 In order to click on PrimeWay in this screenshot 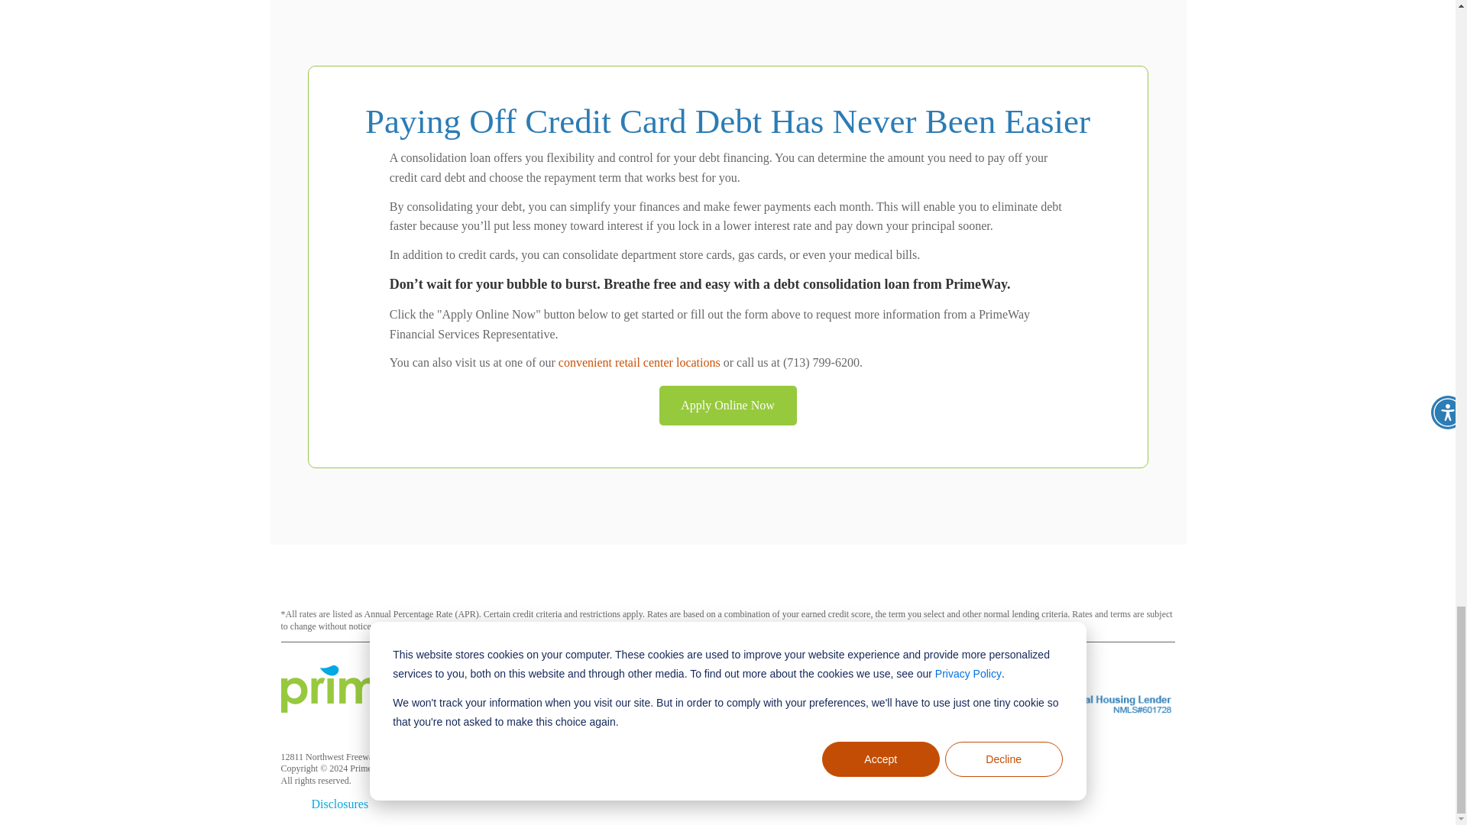, I will do `click(396, 689)`.